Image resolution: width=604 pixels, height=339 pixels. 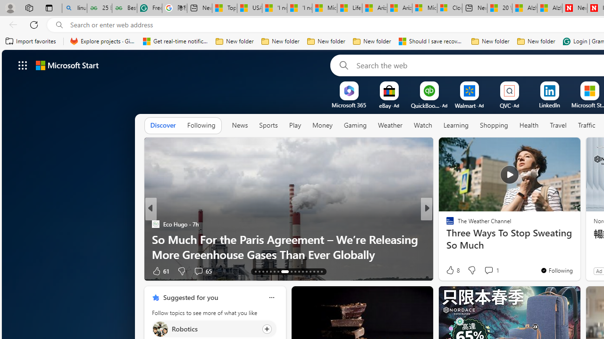 I want to click on 127 Like, so click(x=453, y=270).